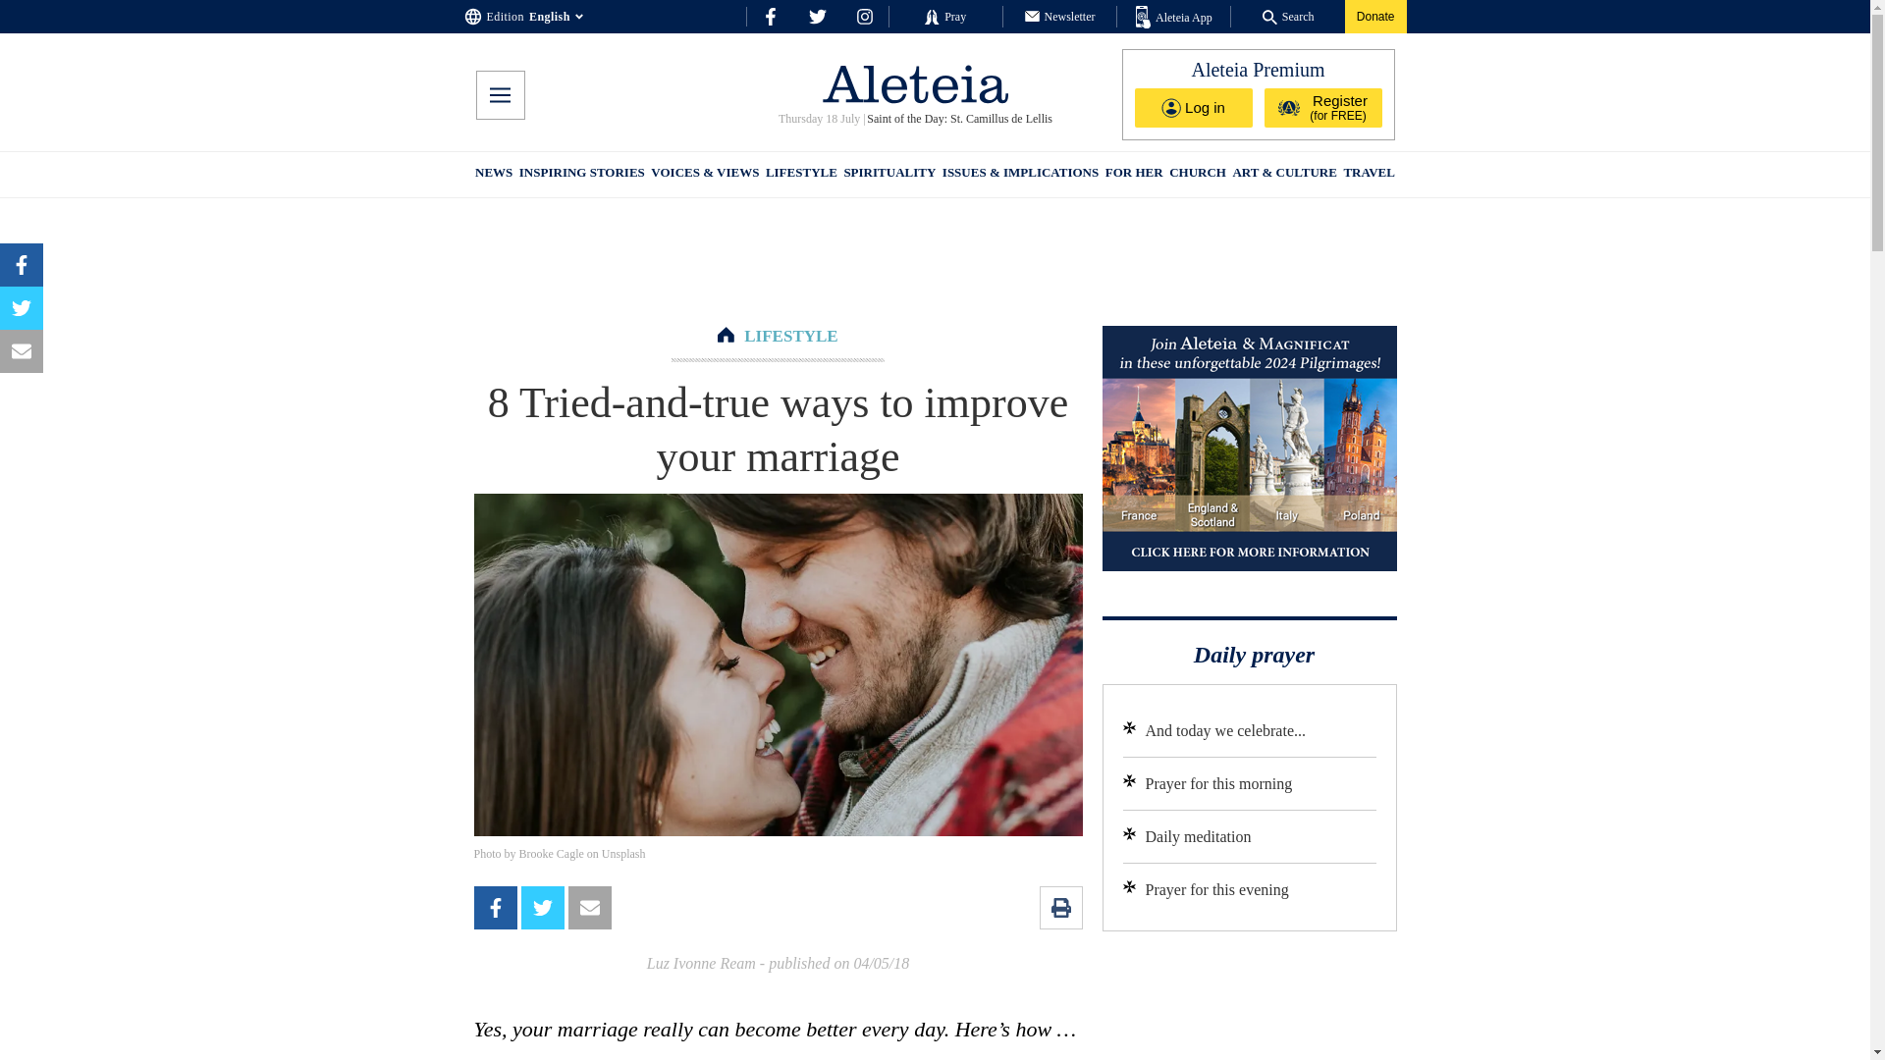 The width and height of the screenshot is (1885, 1060). Describe the element at coordinates (701, 964) in the screenshot. I see `Luz Ivonne Ream` at that location.